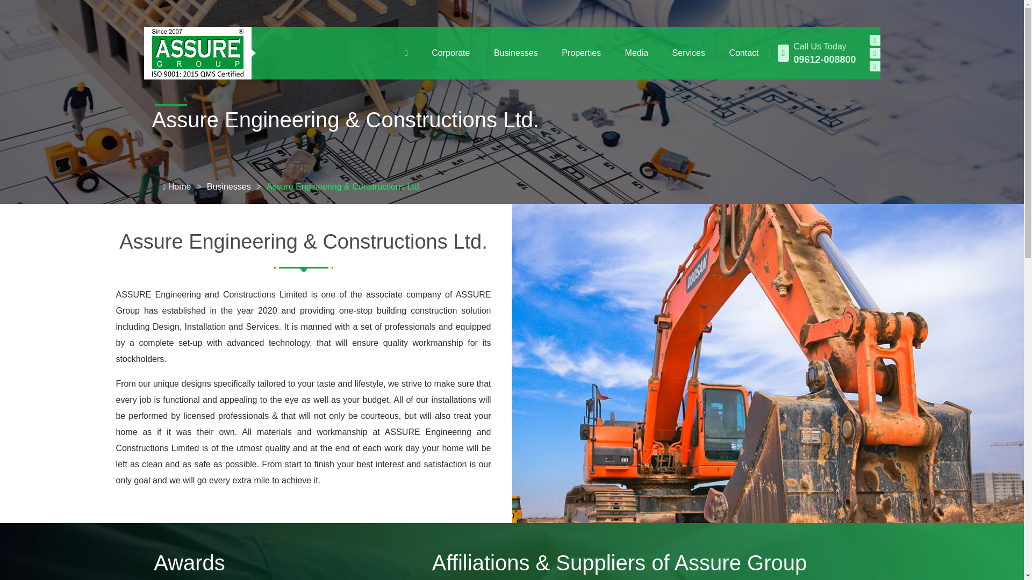 The width and height of the screenshot is (1032, 580). What do you see at coordinates (450, 53) in the screenshot?
I see `Corporate` at bounding box center [450, 53].